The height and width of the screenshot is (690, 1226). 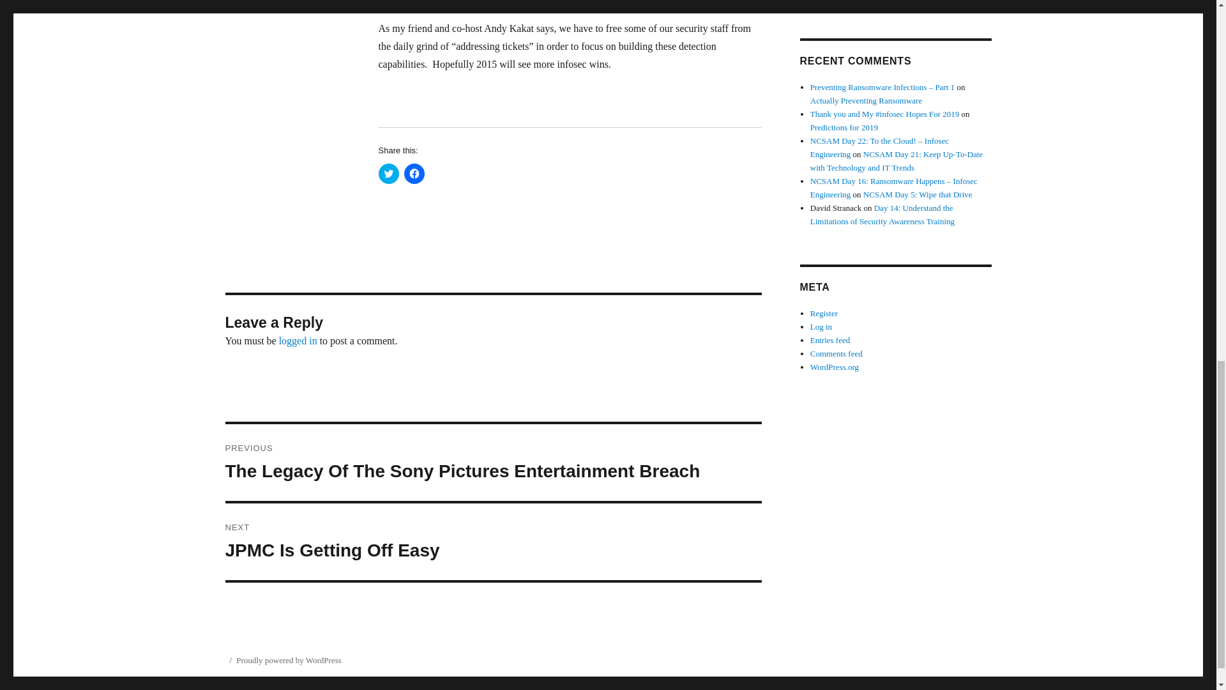 What do you see at coordinates (897, 161) in the screenshot?
I see `NCSAM Day 21: Keep Up-To-Date with Technology and IT Trends` at bounding box center [897, 161].